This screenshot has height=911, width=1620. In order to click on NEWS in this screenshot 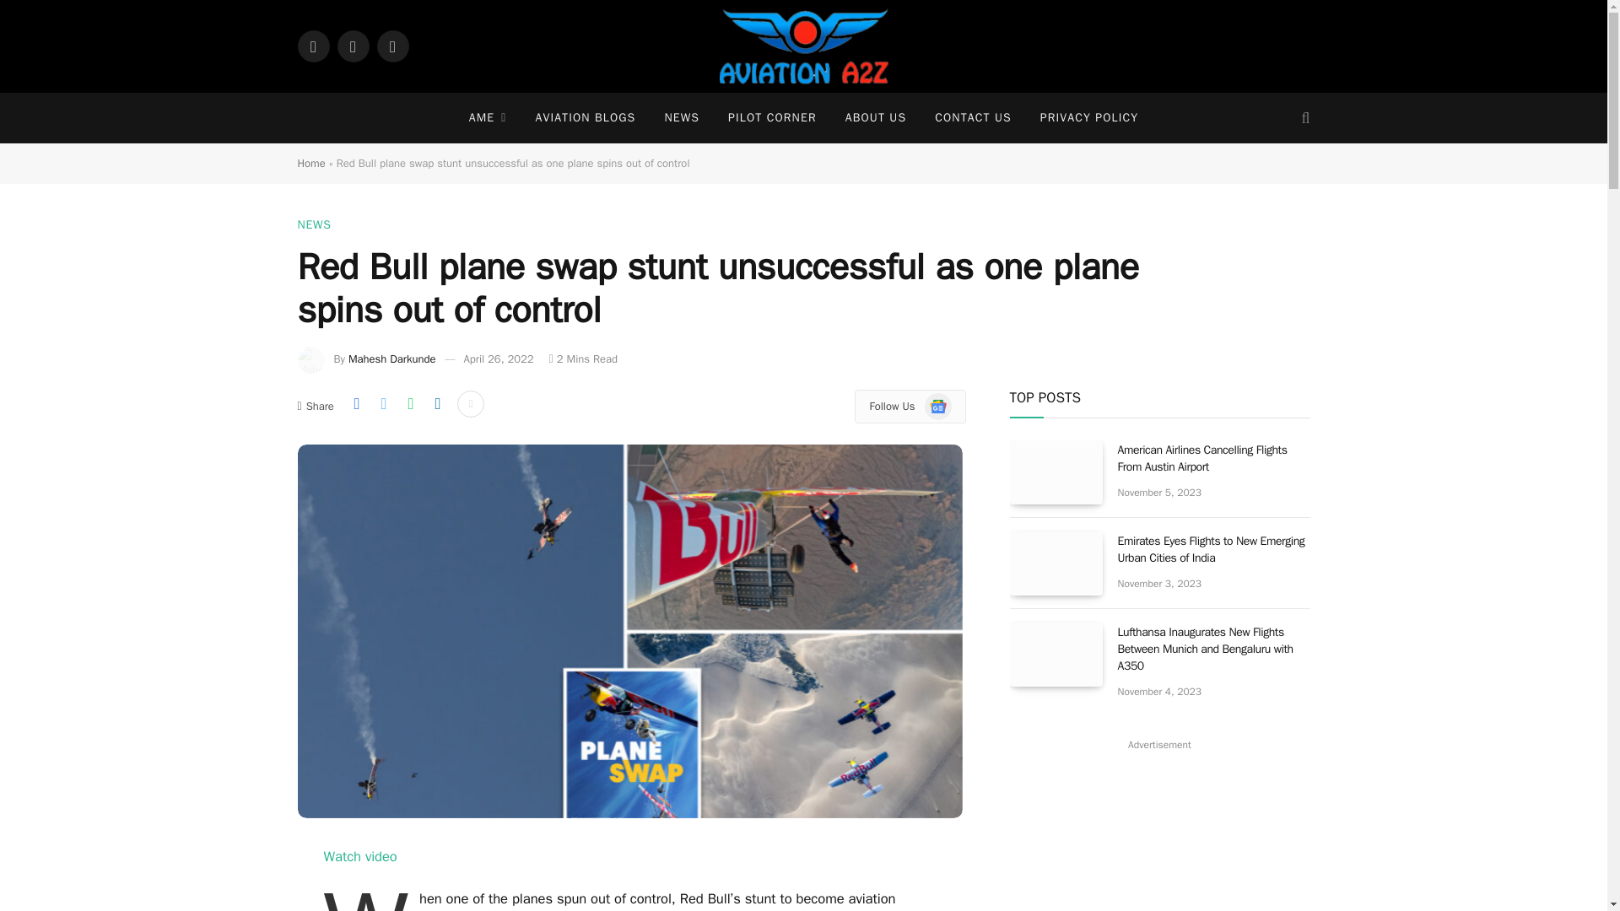, I will do `click(313, 224)`.